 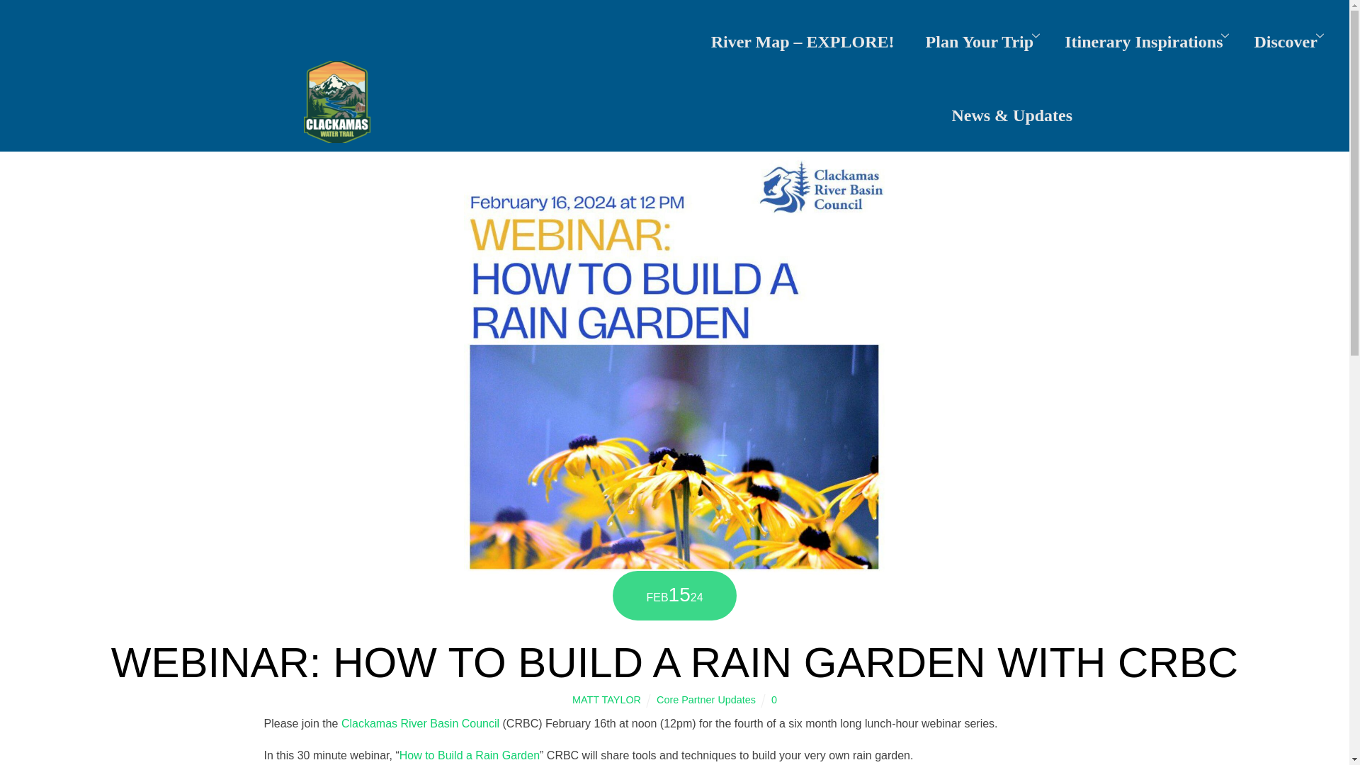 What do you see at coordinates (980, 37) in the screenshot?
I see `Plan Your Trip` at bounding box center [980, 37].